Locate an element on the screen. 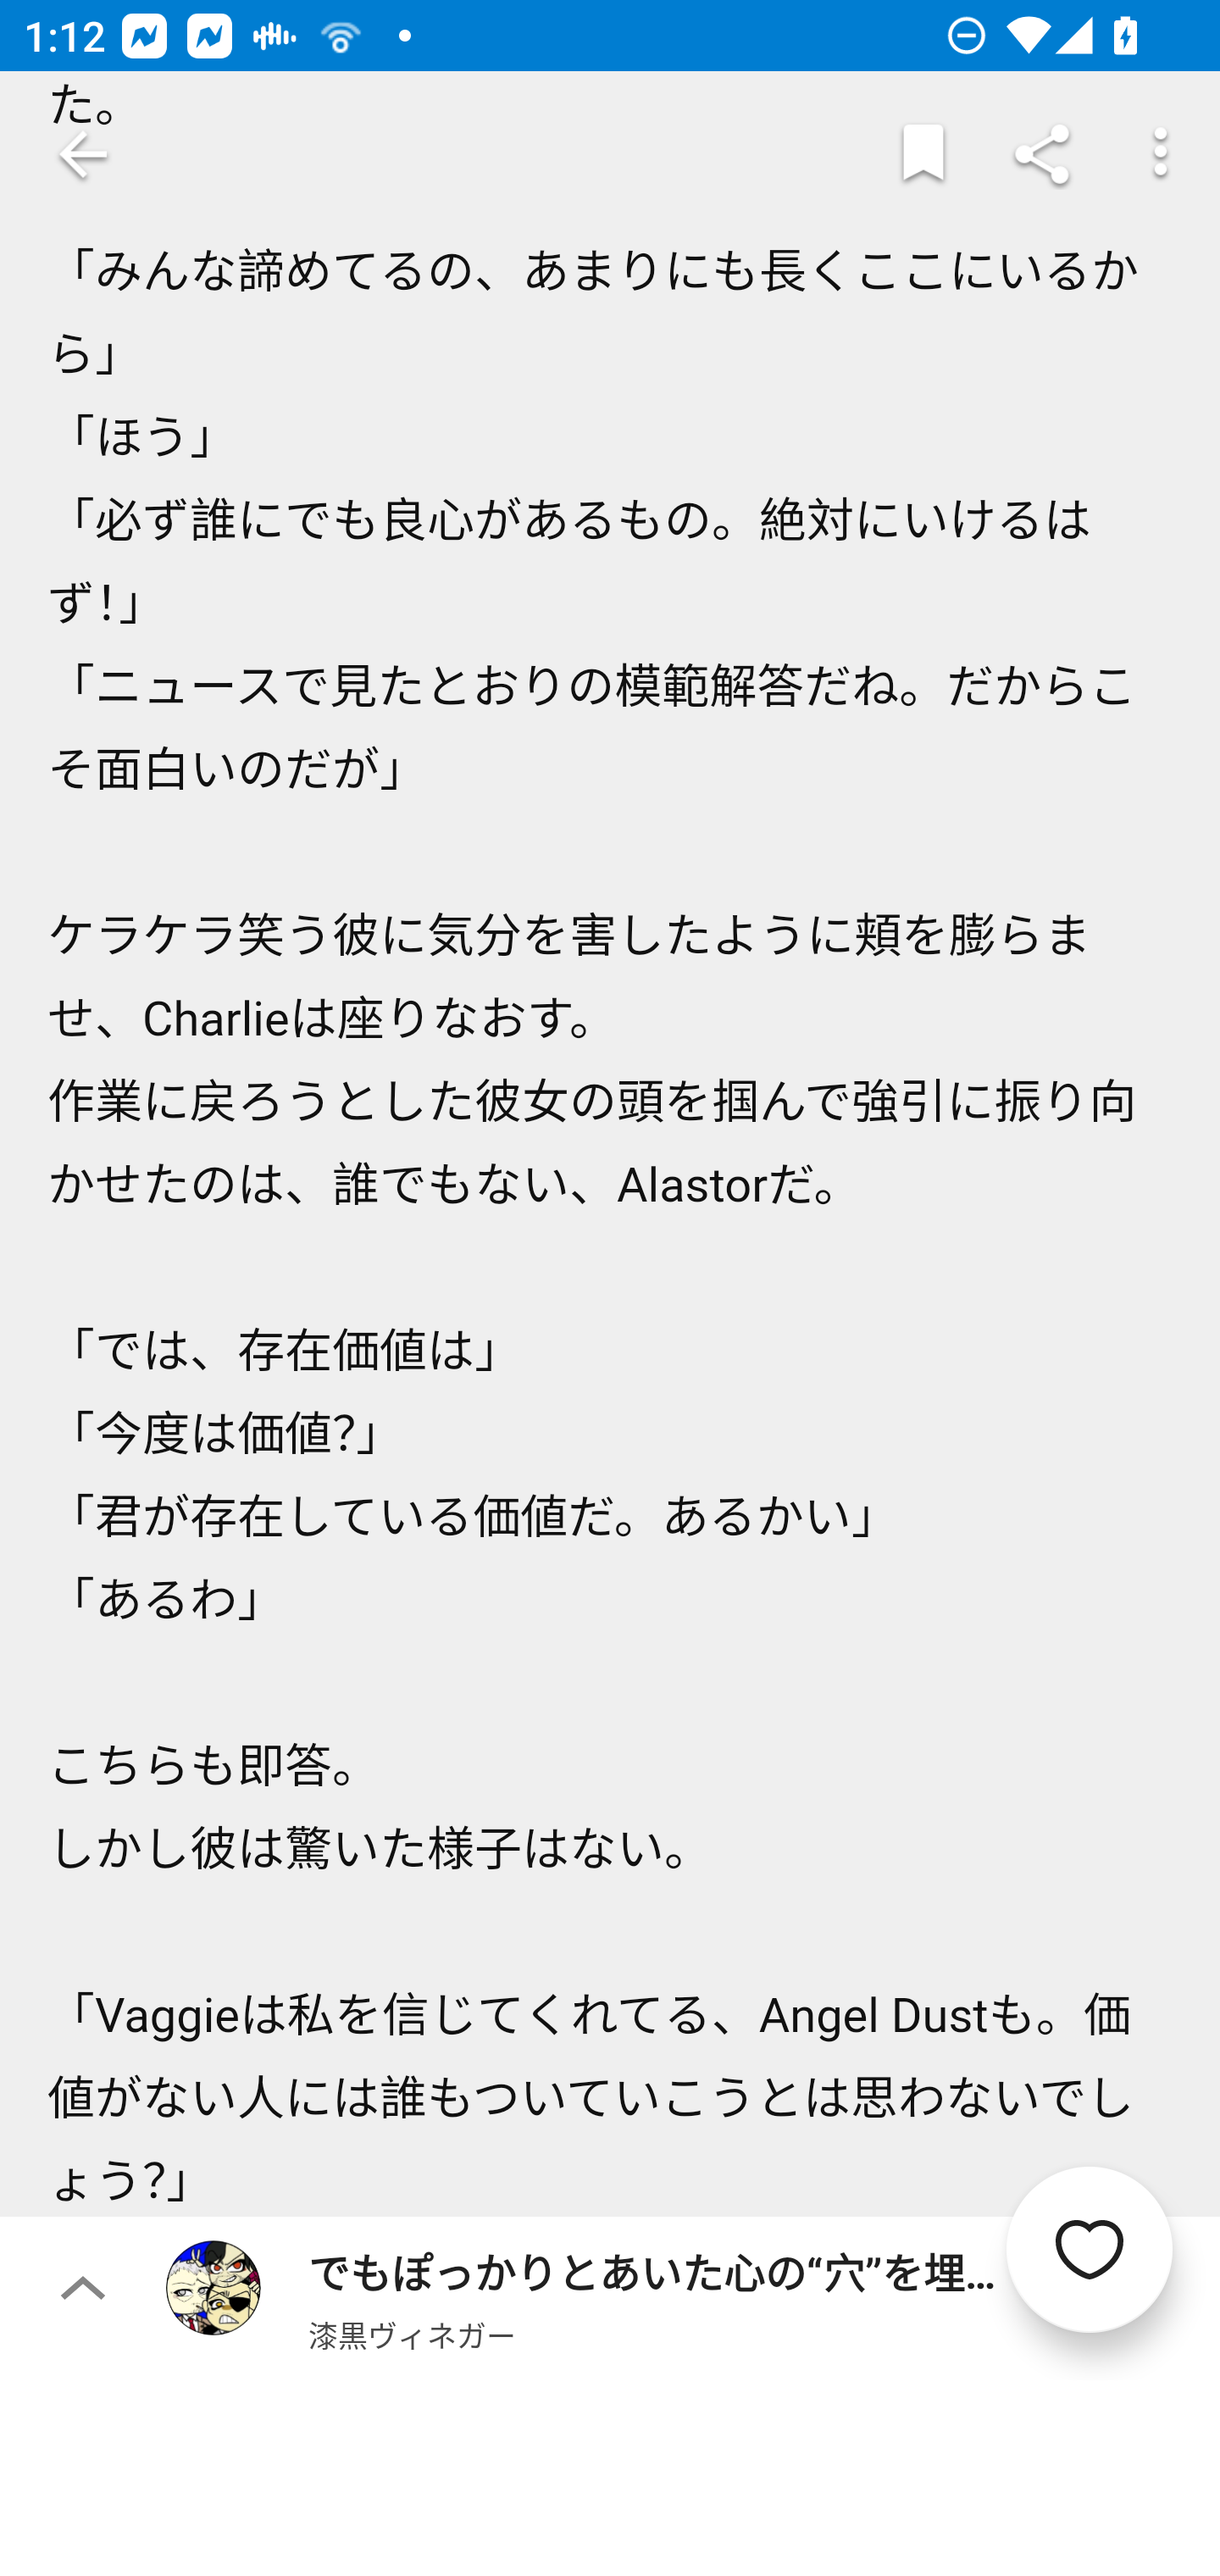 The height and width of the screenshot is (2576, 1220). Navigate up is located at coordinates (83, 154).